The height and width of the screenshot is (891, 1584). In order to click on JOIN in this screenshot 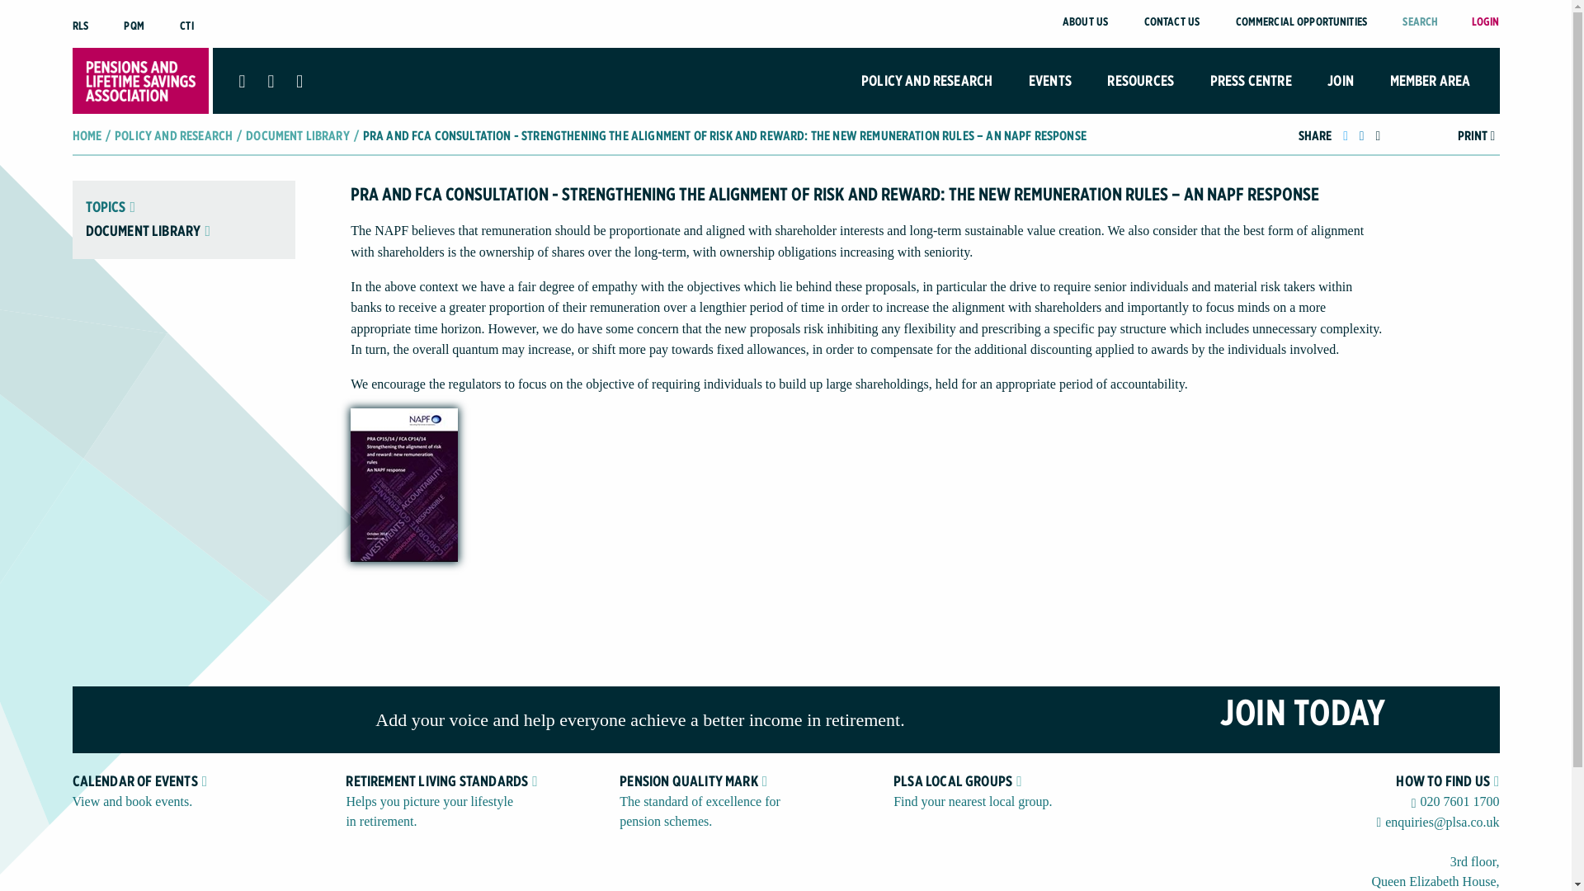, I will do `click(1340, 81)`.